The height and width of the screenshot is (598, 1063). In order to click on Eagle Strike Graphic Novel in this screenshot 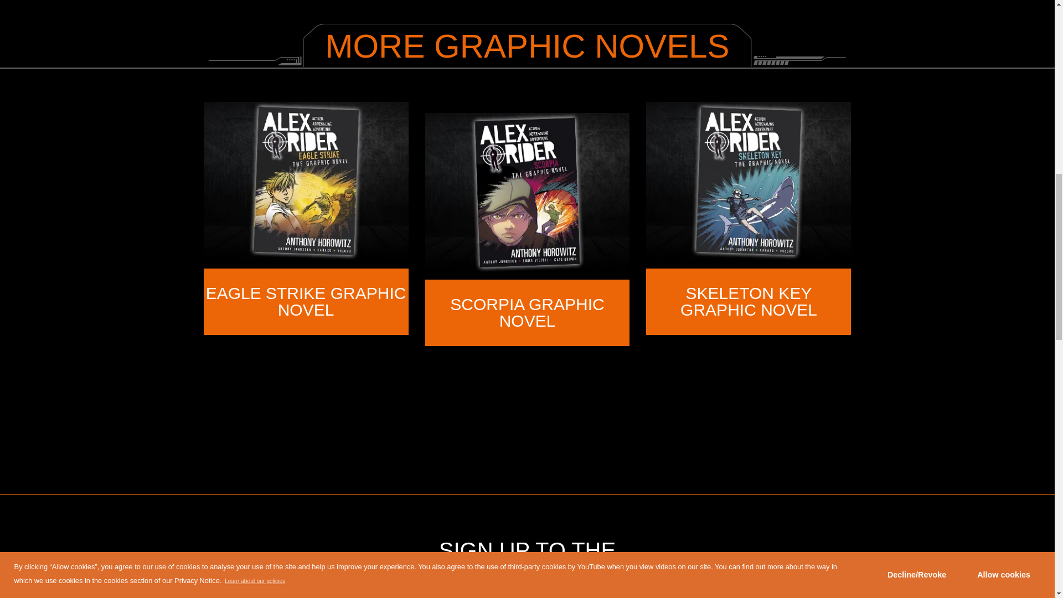, I will do `click(306, 184)`.